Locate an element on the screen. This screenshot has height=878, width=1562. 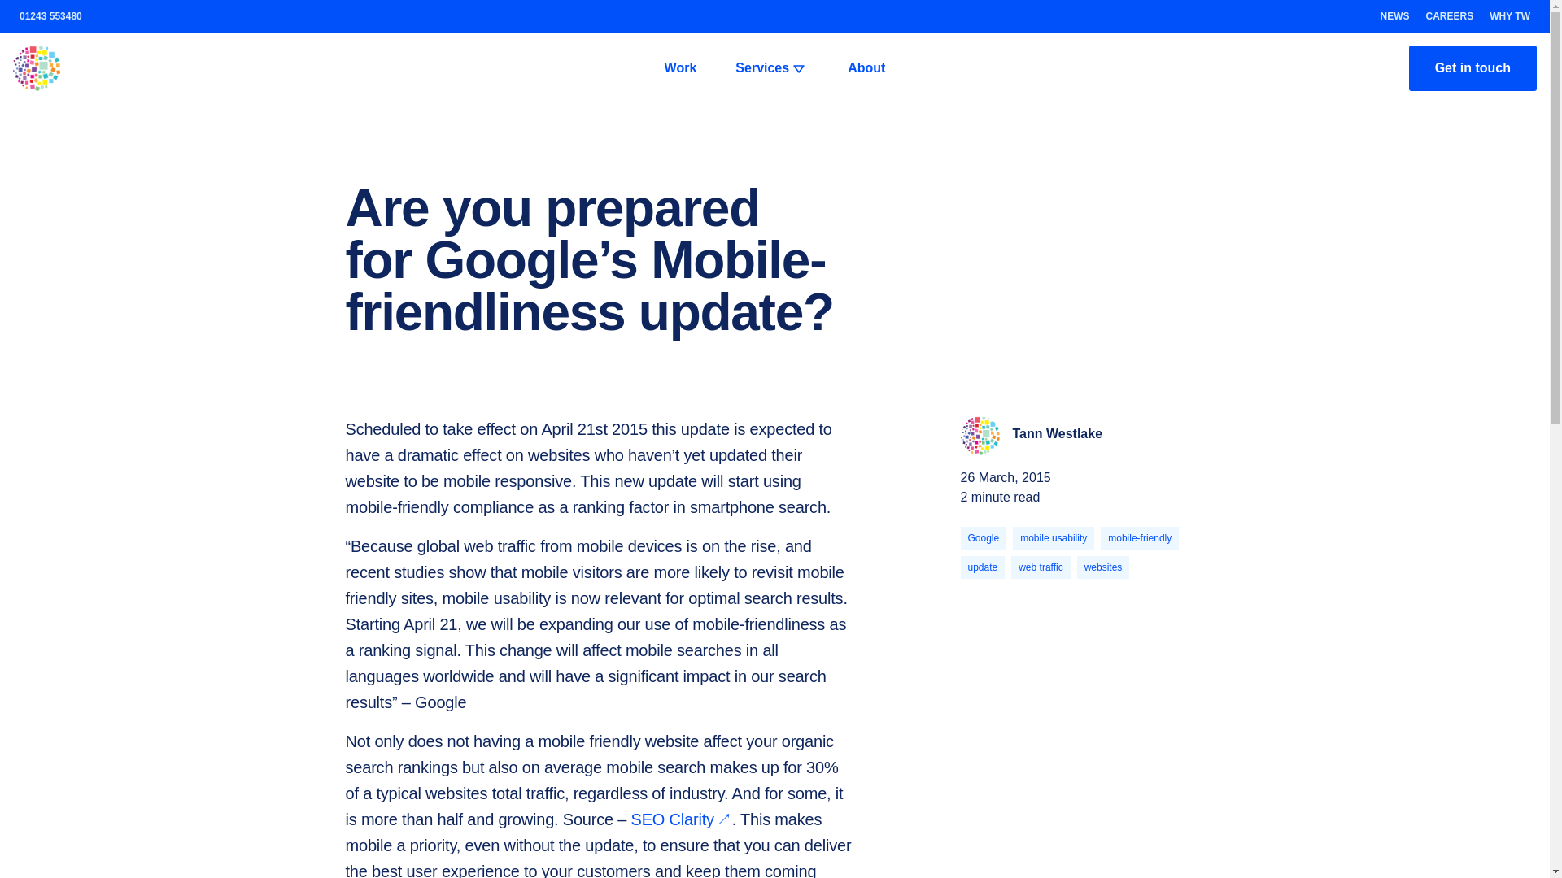
Services is located at coordinates (771, 68).